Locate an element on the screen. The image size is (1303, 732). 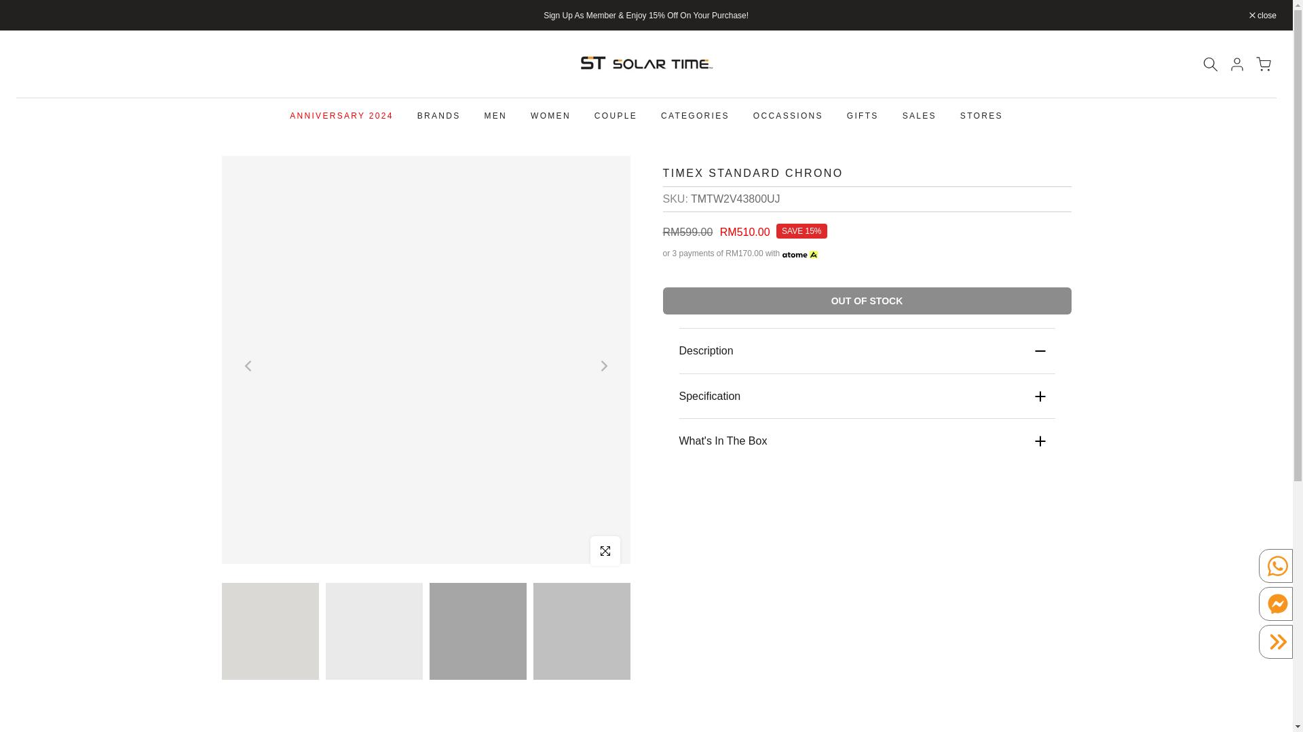
close is located at coordinates (1263, 15).